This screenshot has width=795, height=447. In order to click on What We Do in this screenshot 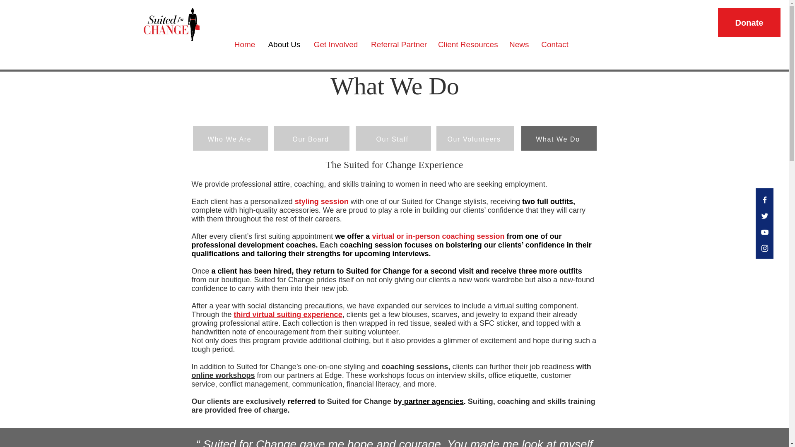, I will do `click(558, 139)`.